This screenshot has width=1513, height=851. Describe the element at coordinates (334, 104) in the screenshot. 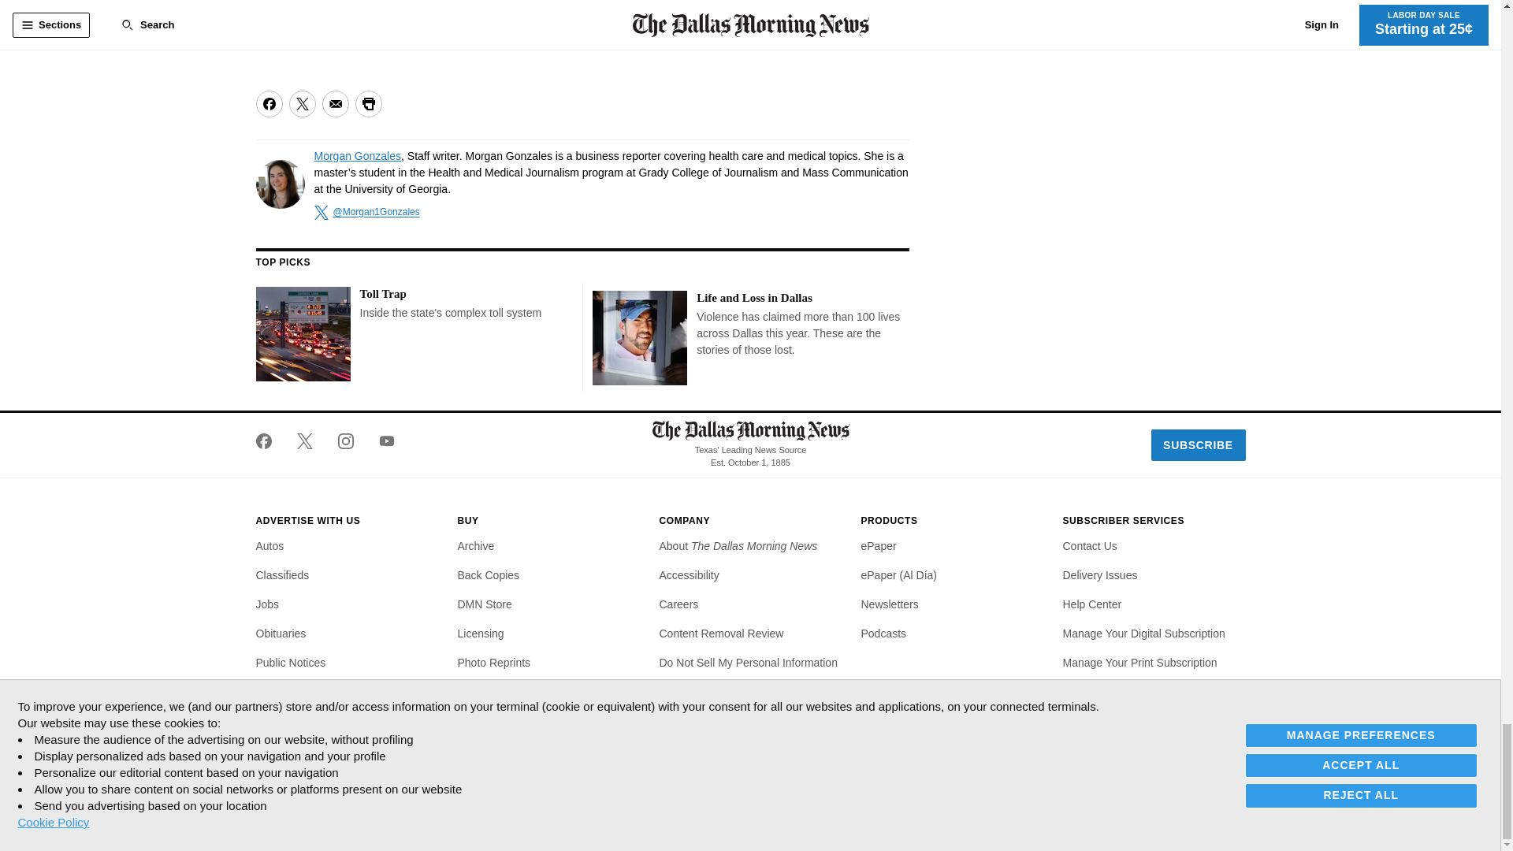

I see `Share via Email` at that location.